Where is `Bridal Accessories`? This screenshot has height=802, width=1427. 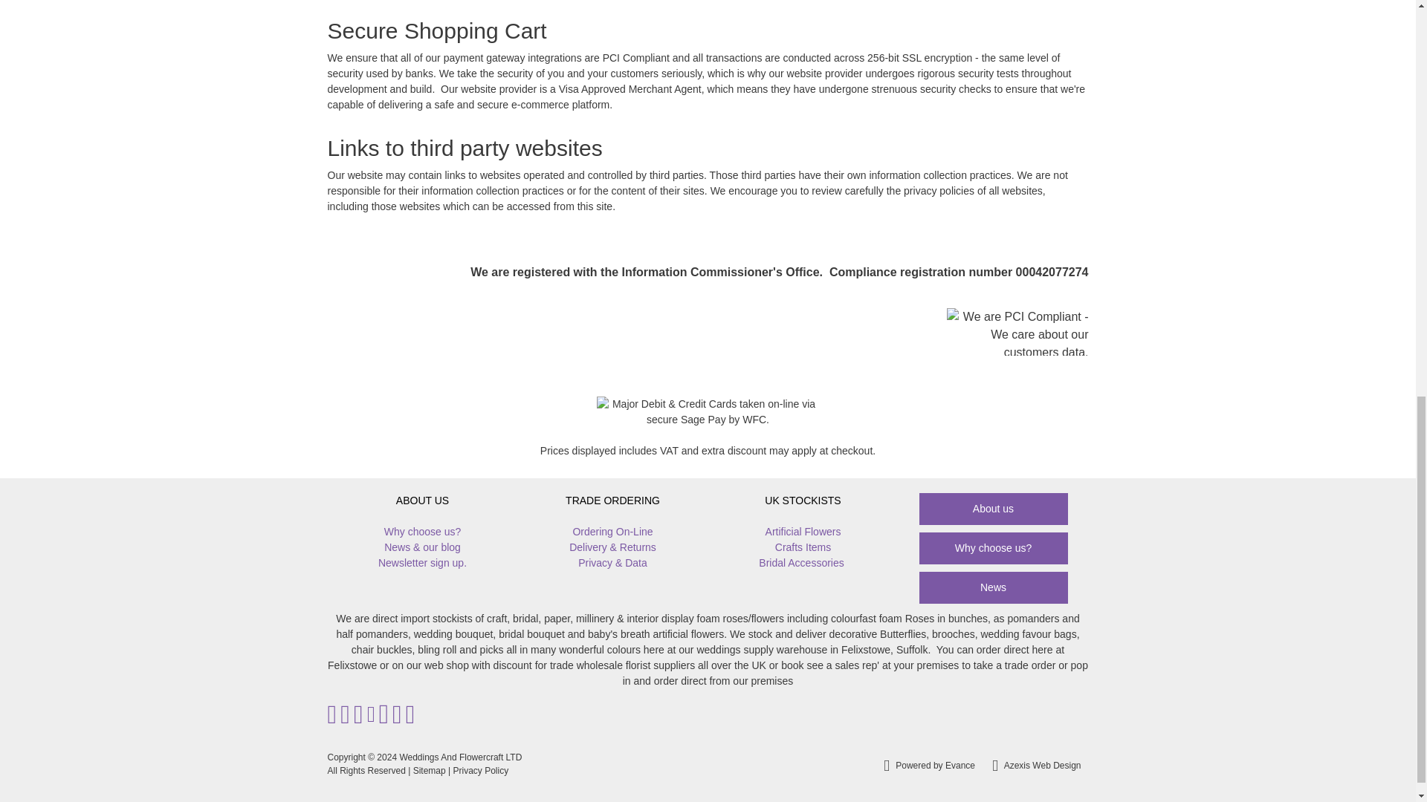 Bridal Accessories is located at coordinates (801, 563).